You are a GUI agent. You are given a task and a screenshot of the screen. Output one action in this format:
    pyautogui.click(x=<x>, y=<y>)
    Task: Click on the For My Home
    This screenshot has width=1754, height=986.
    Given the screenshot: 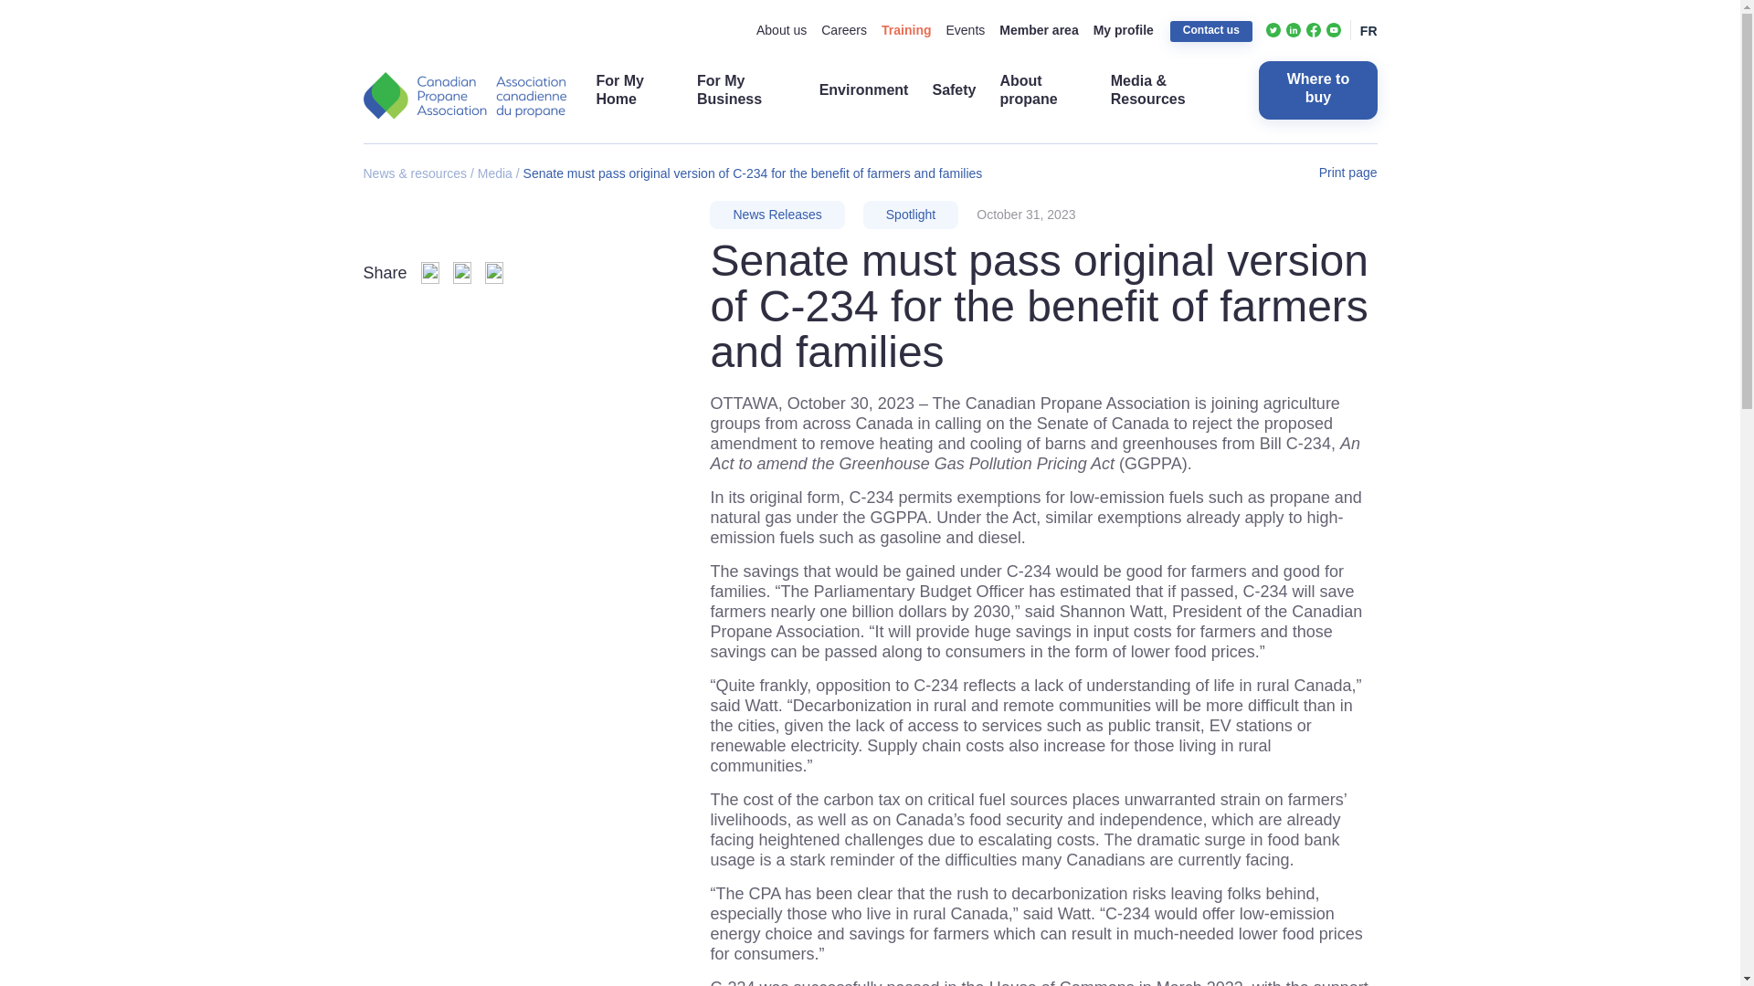 What is the action you would take?
    pyautogui.click(x=634, y=89)
    